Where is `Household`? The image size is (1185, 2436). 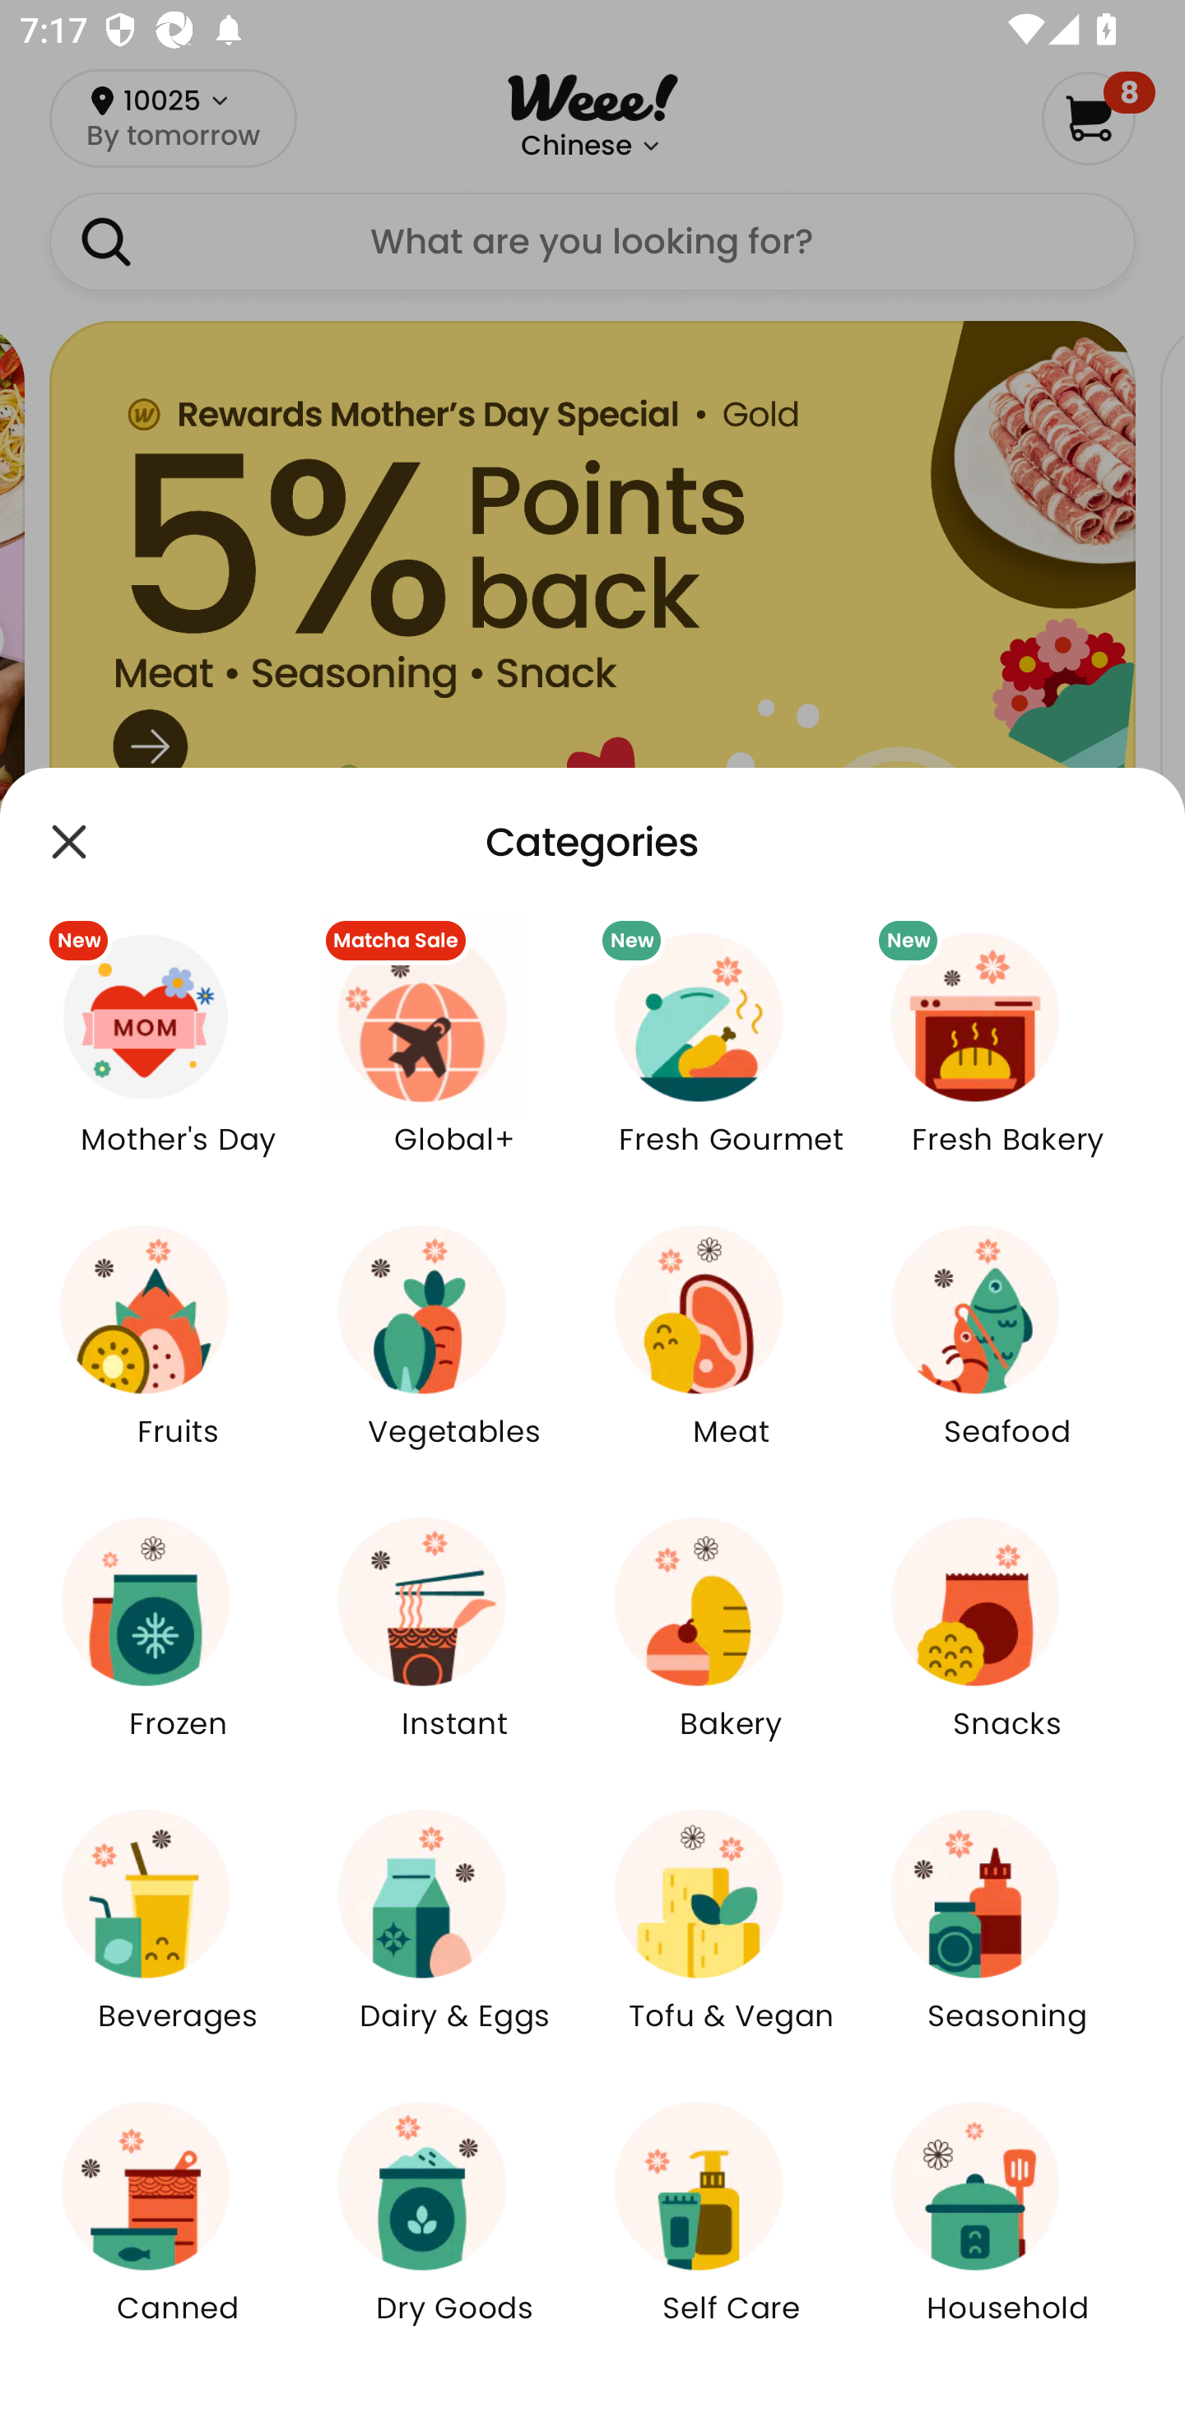 Household is located at coordinates (1007, 2230).